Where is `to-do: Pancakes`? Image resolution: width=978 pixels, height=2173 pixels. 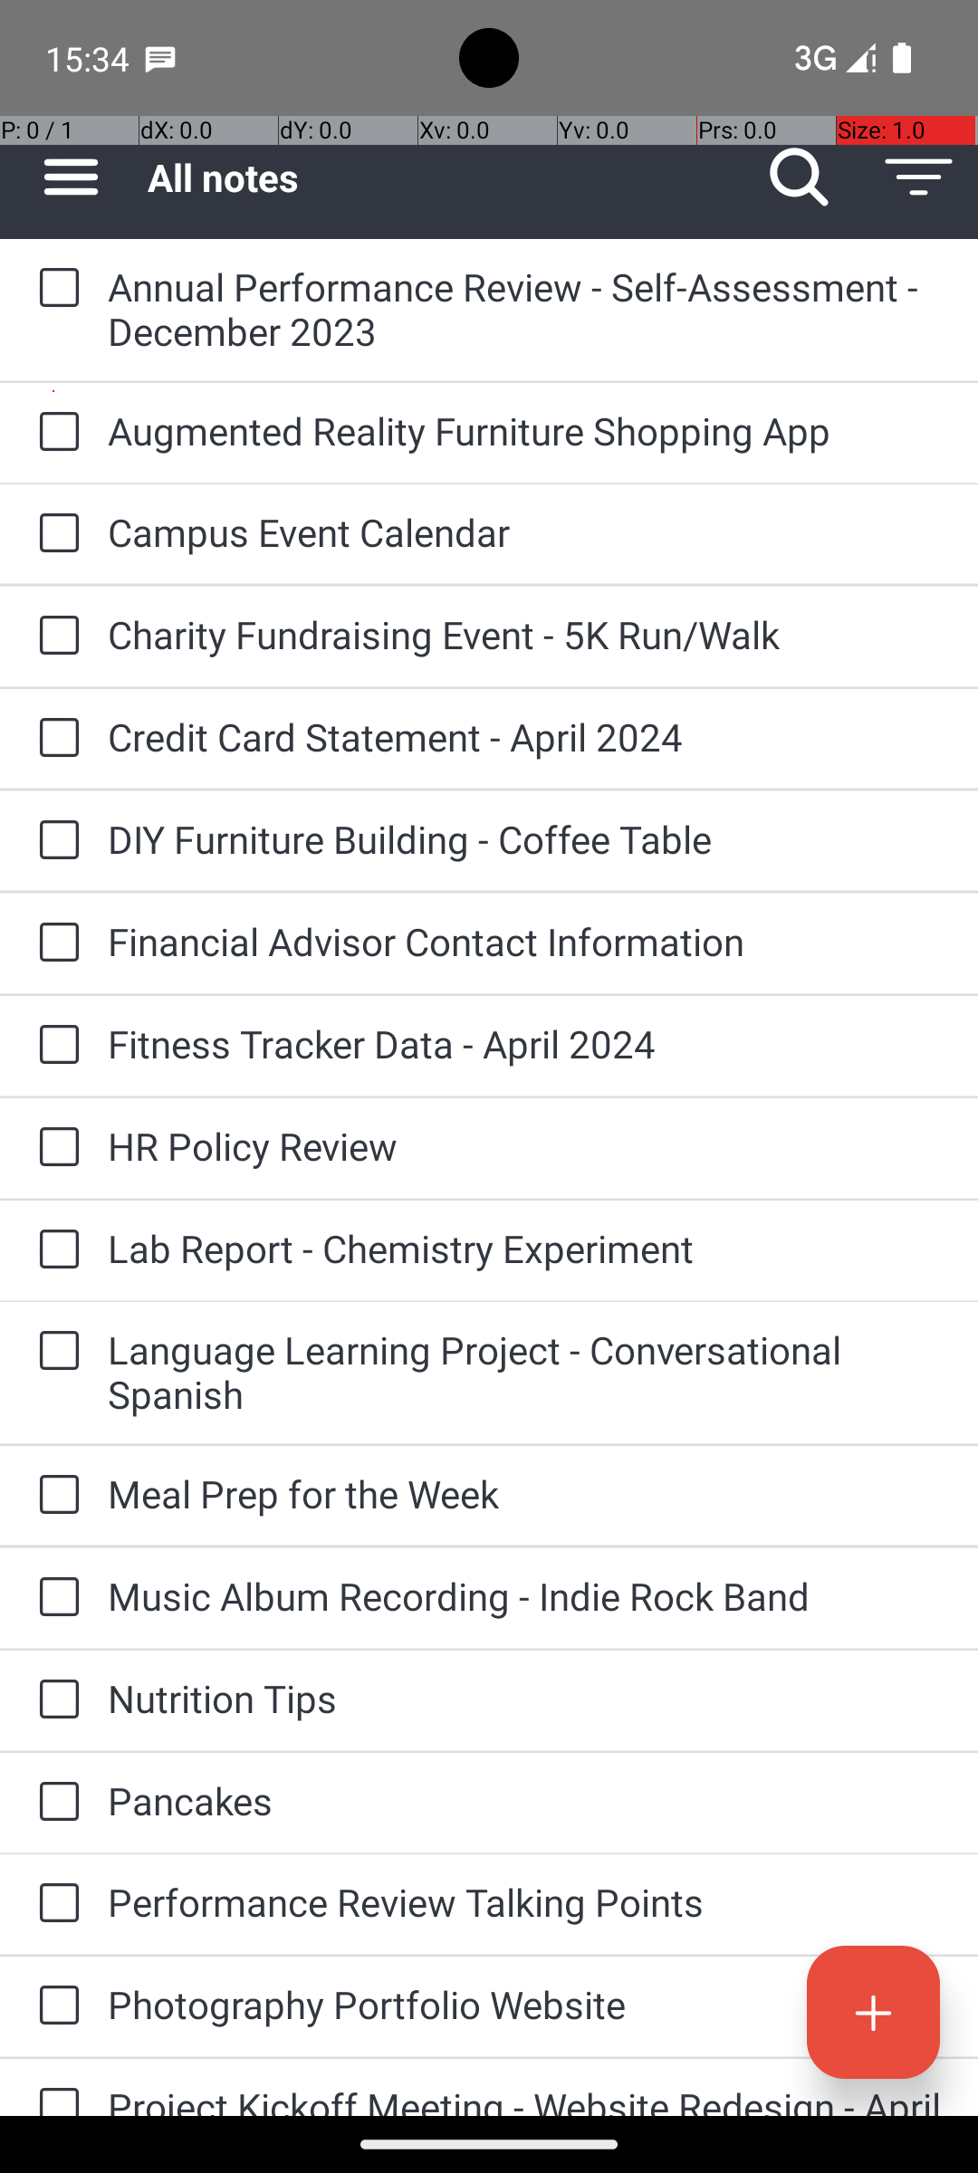 to-do: Pancakes is located at coordinates (54, 1803).